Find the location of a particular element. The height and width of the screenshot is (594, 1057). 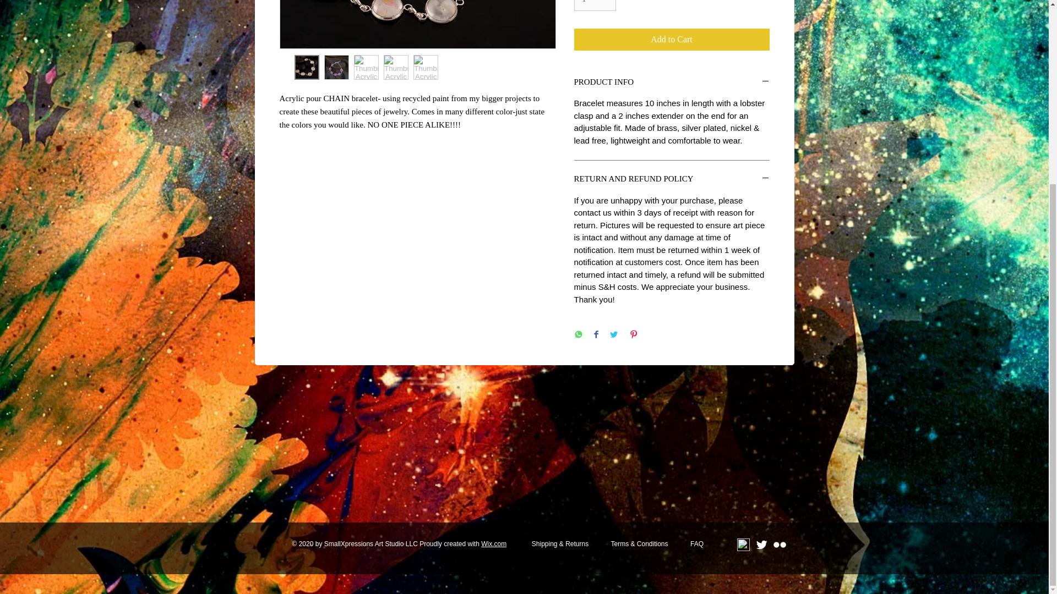

1 is located at coordinates (595, 5).